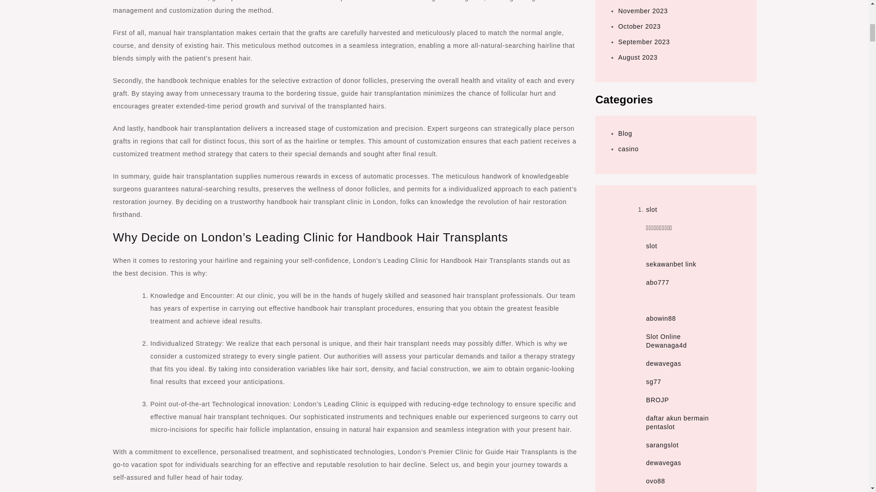 The image size is (876, 492). Describe the element at coordinates (671, 264) in the screenshot. I see `sekawanbet link` at that location.